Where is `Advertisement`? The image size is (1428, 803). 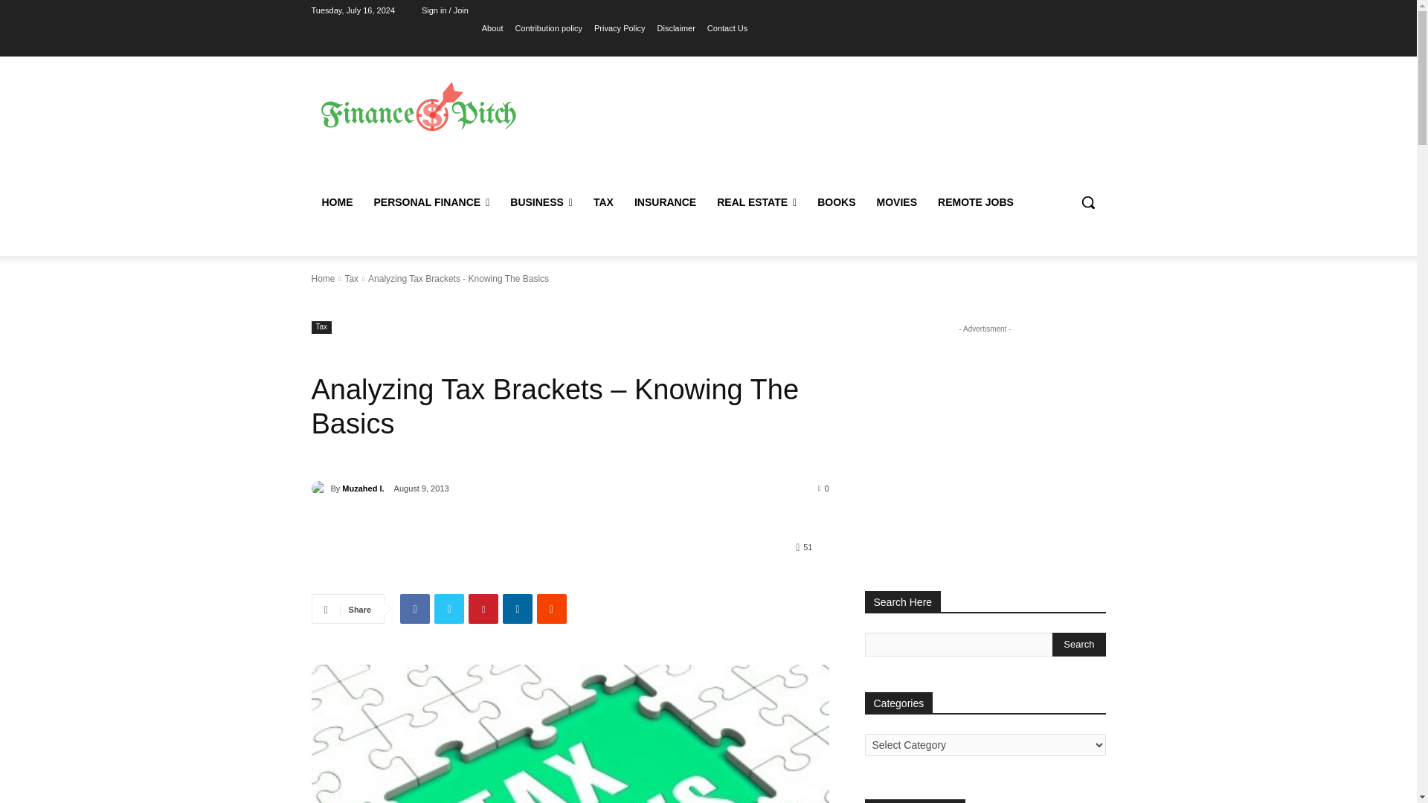 Advertisement is located at coordinates (833, 125).